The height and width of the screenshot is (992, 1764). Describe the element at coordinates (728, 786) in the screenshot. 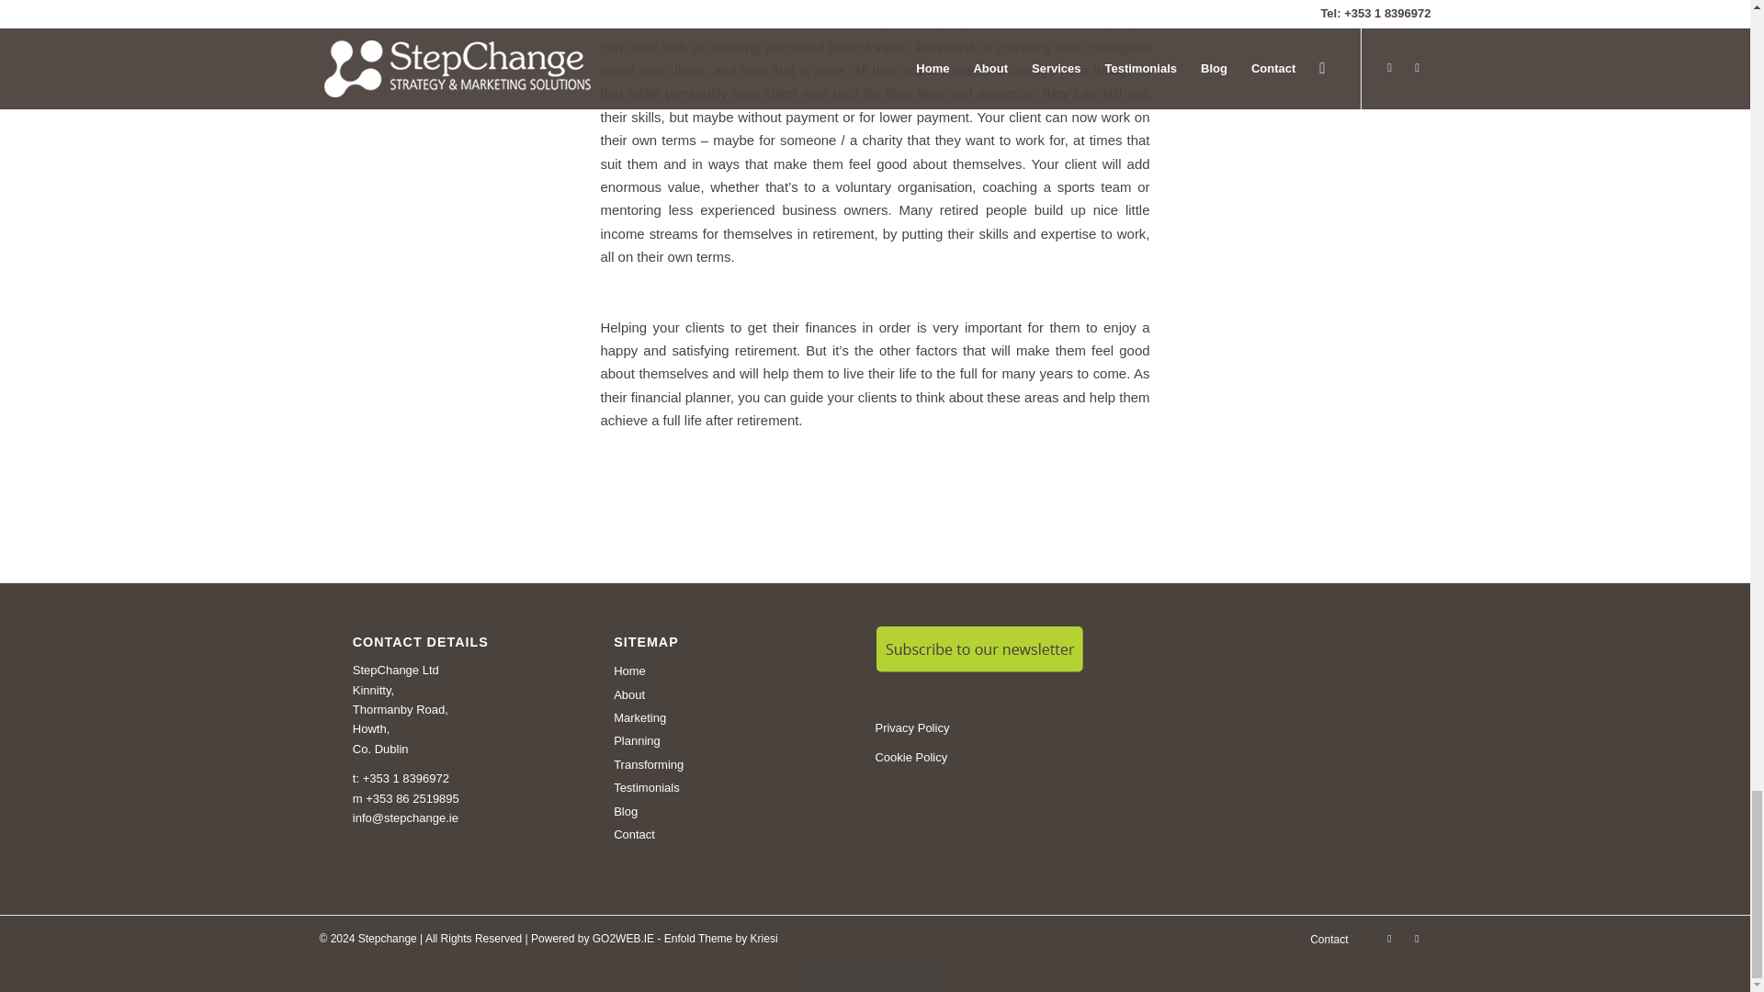

I see `Testimonials` at that location.